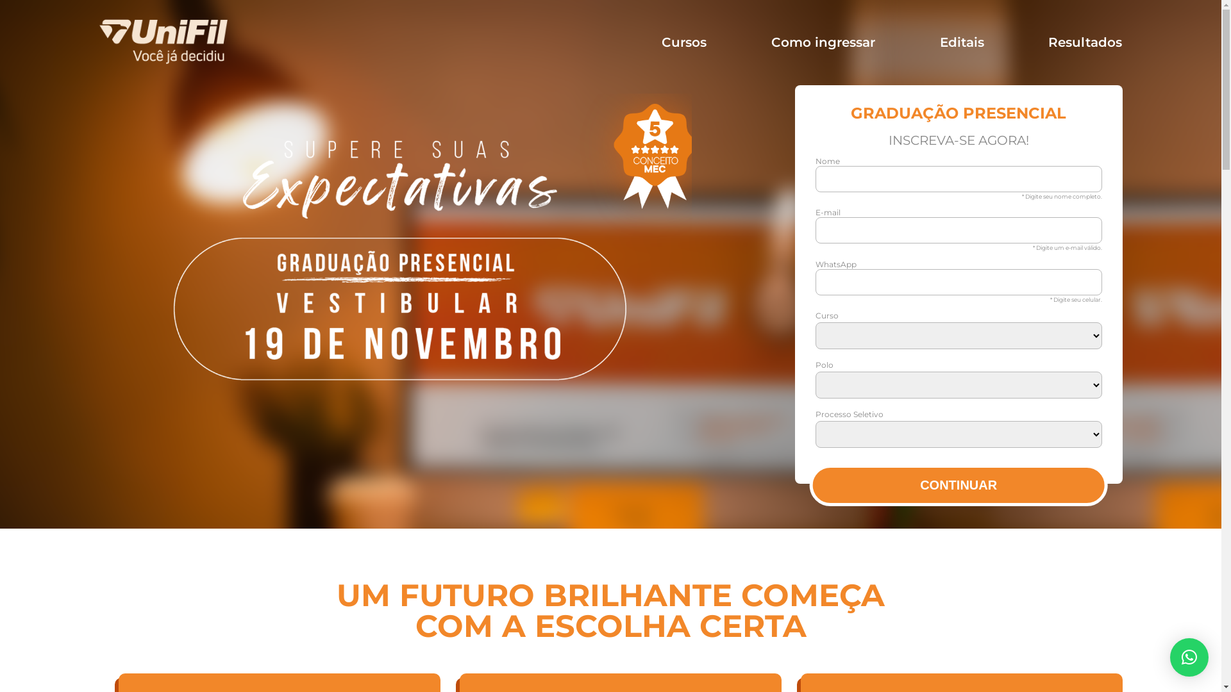 Image resolution: width=1231 pixels, height=692 pixels. Describe the element at coordinates (823, 42) in the screenshot. I see `Como ingressar` at that location.